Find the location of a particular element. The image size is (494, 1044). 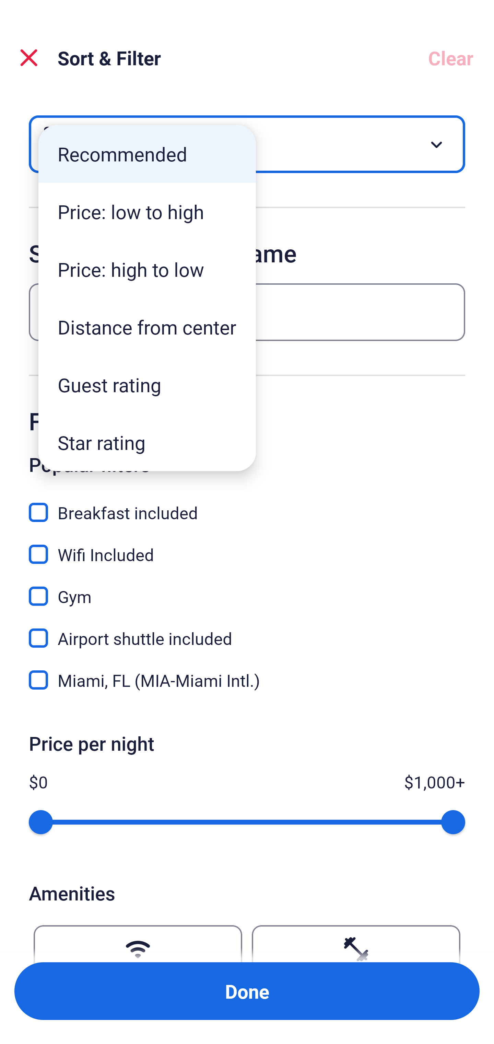

Price: high to low is located at coordinates (147, 269).